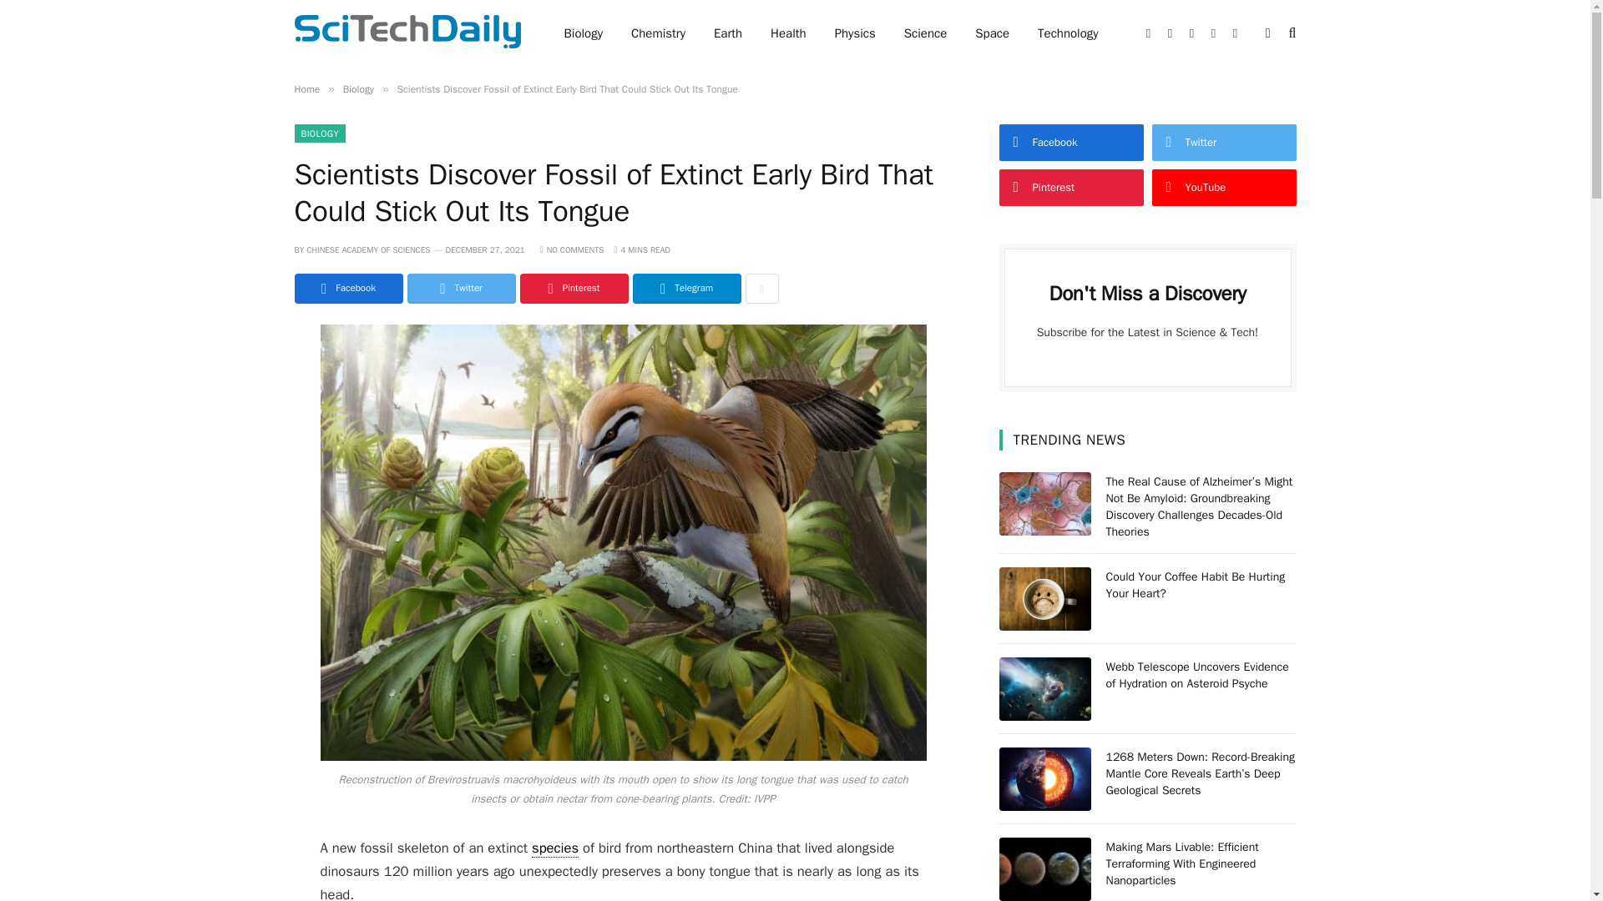  Describe the element at coordinates (406, 33) in the screenshot. I see `SciTechDaily` at that location.